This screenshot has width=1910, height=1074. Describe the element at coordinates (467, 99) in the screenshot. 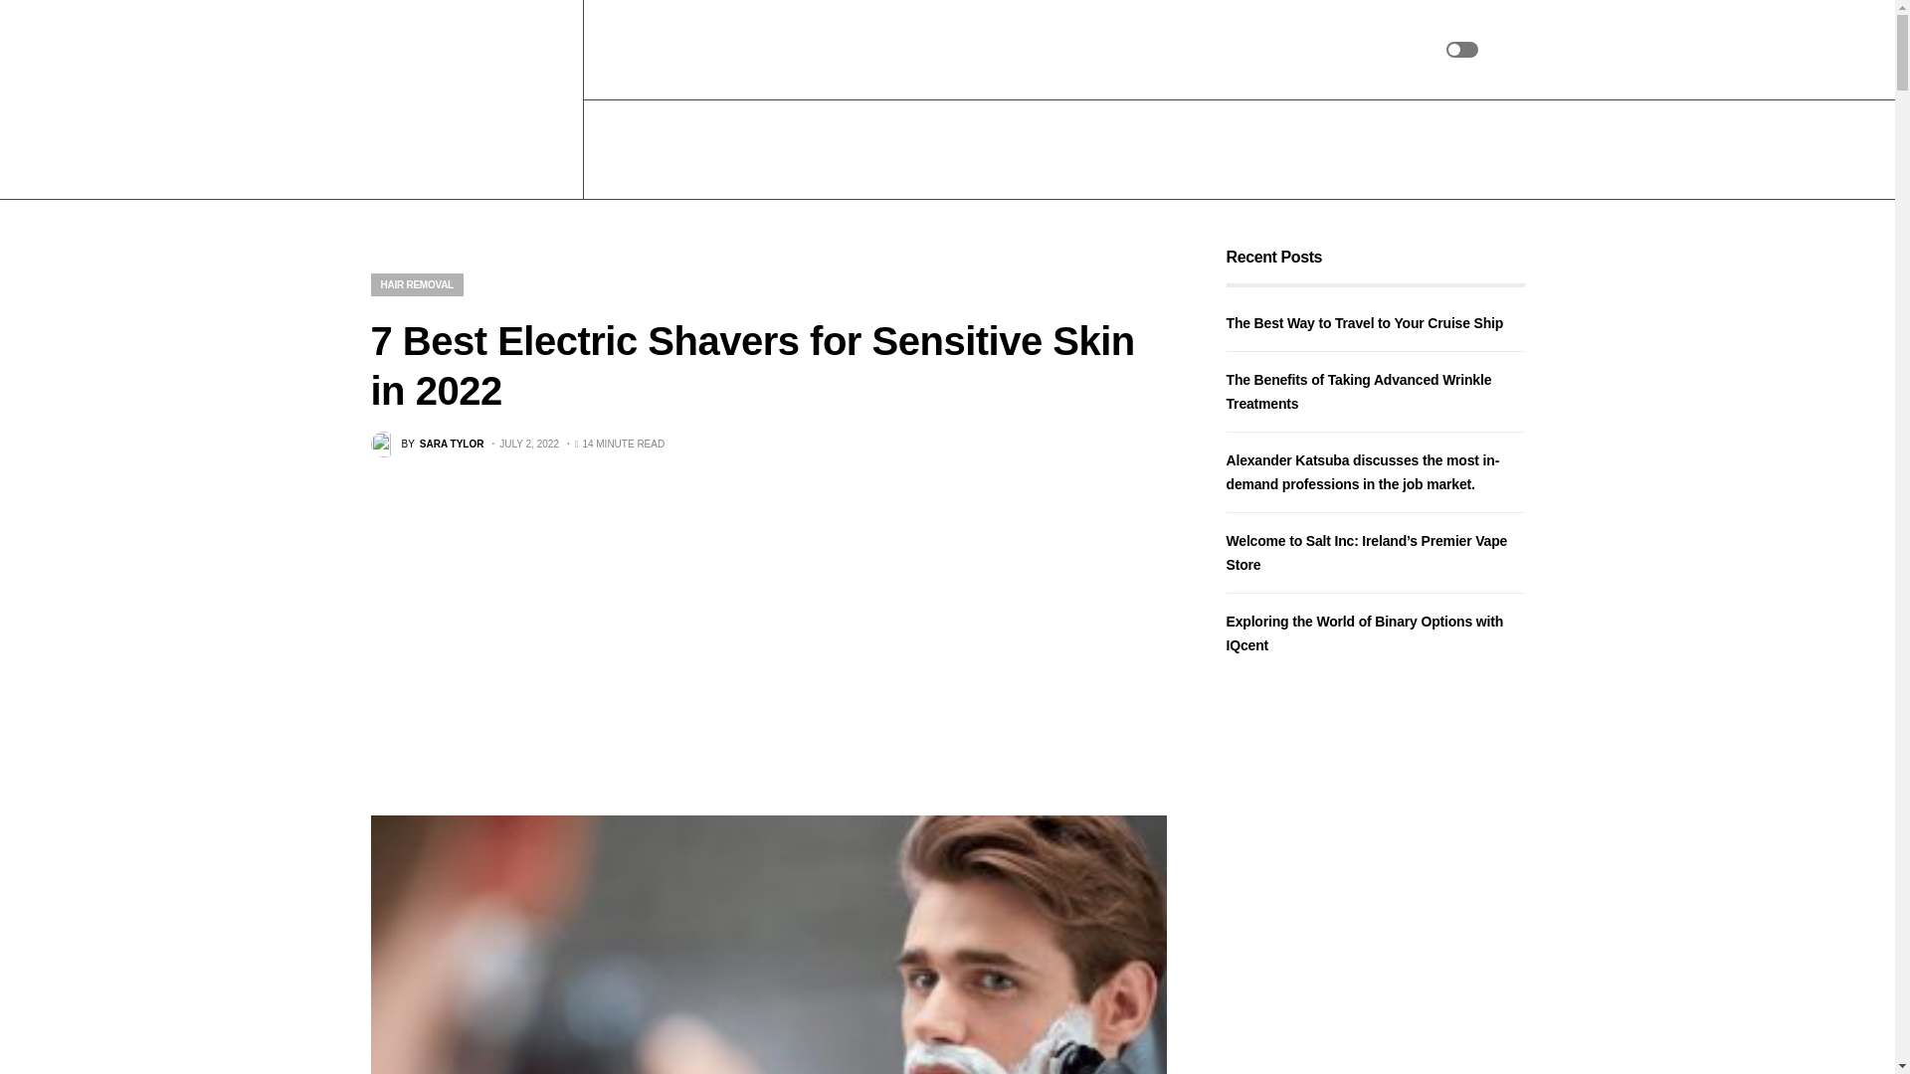

I see `Radar Magazine` at that location.